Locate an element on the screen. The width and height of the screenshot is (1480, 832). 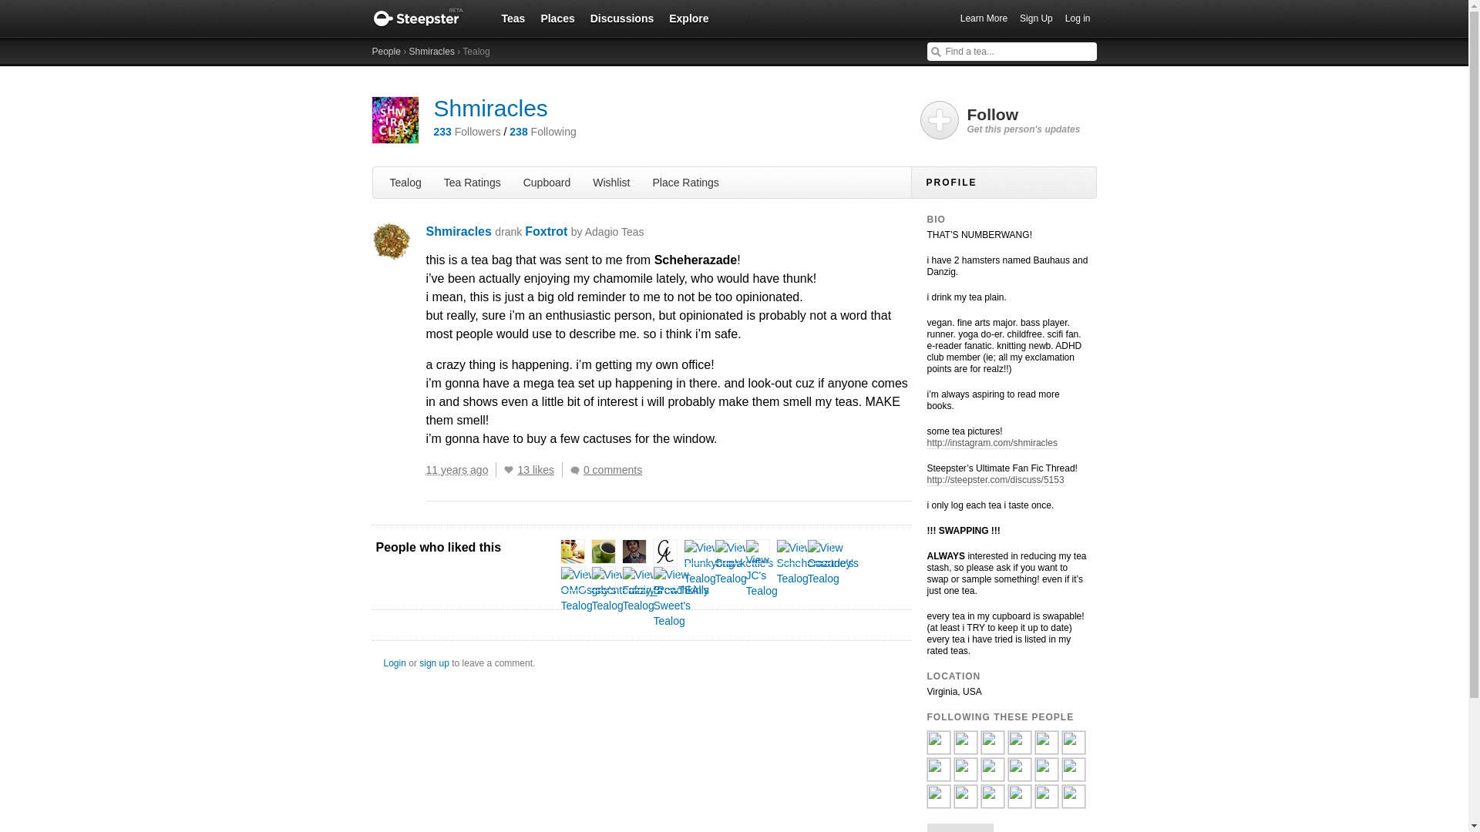
View Courtney's Tealog is located at coordinates (832, 562).